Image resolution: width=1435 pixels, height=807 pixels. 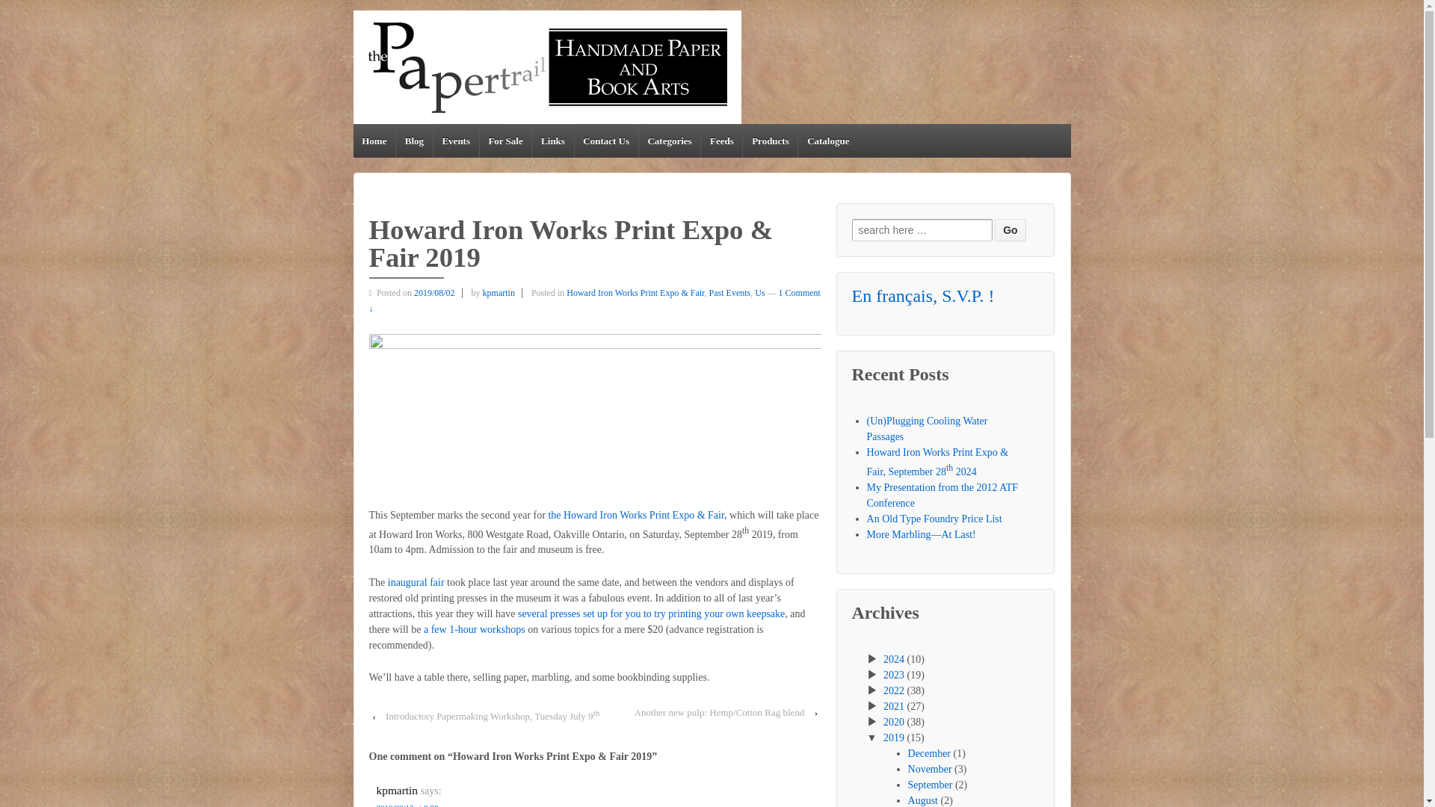 What do you see at coordinates (942, 495) in the screenshot?
I see `My Presentation from the 2012 ATF Conference` at bounding box center [942, 495].